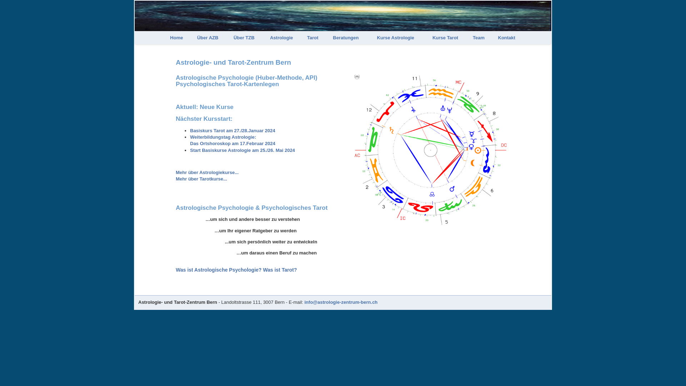 This screenshot has width=686, height=386. Describe the element at coordinates (445, 38) in the screenshot. I see `Kurse Tarot` at that location.